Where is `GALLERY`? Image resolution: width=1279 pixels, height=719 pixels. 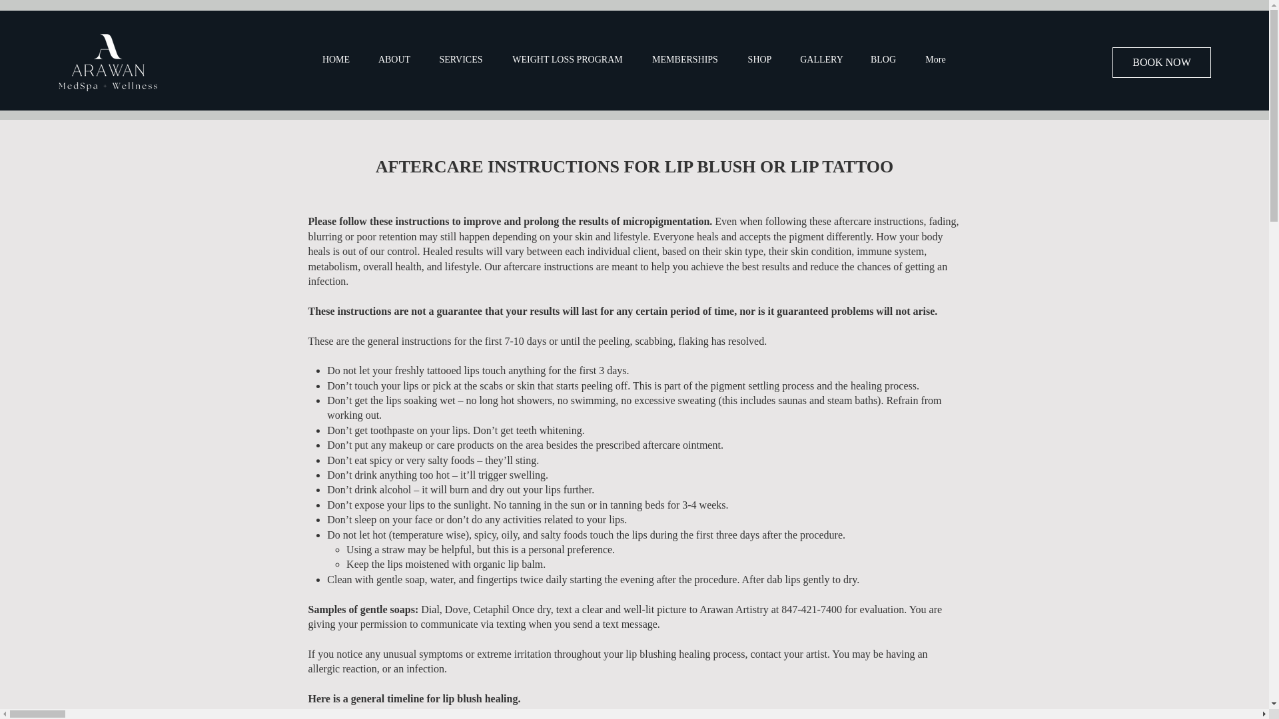 GALLERY is located at coordinates (822, 59).